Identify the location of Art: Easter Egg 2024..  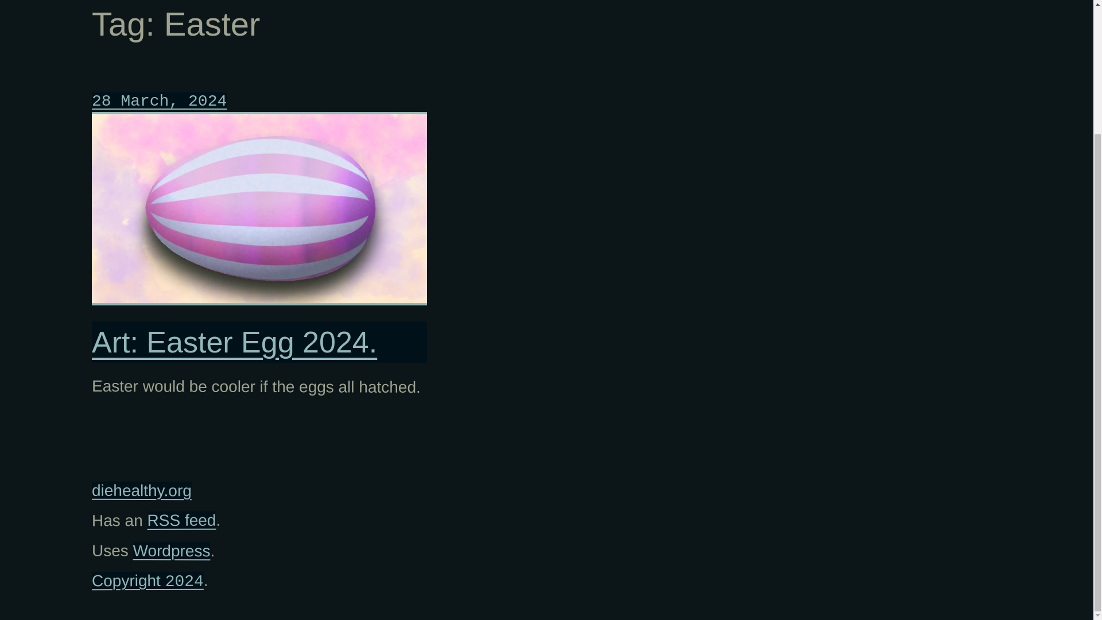
(259, 342).